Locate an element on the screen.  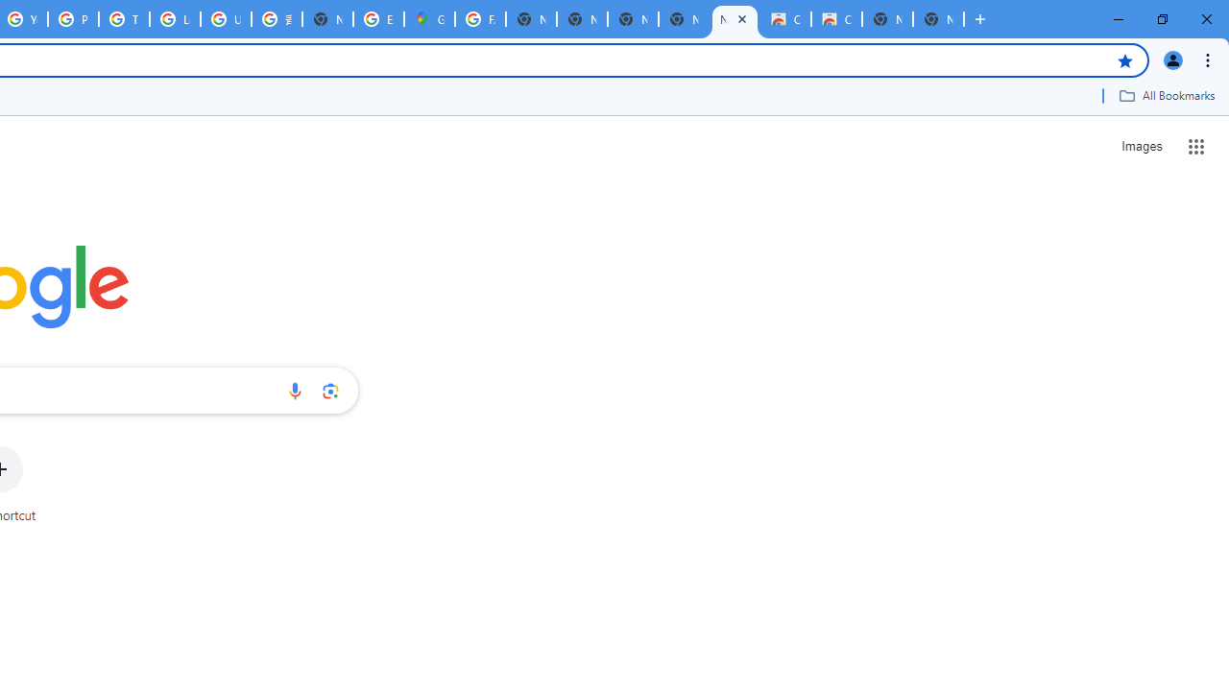
Classic Blue - Chrome Web Store is located at coordinates (785, 19).